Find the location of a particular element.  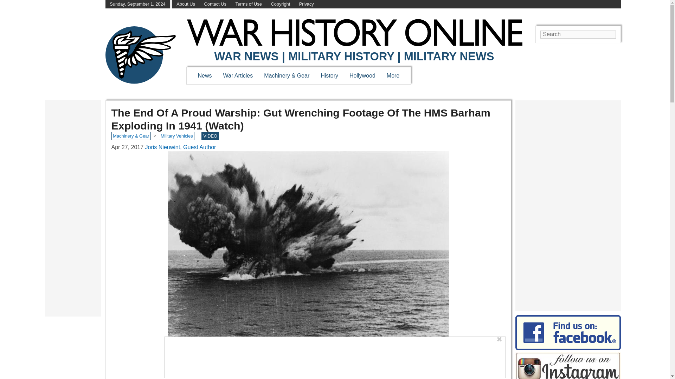

War Articles is located at coordinates (238, 75).